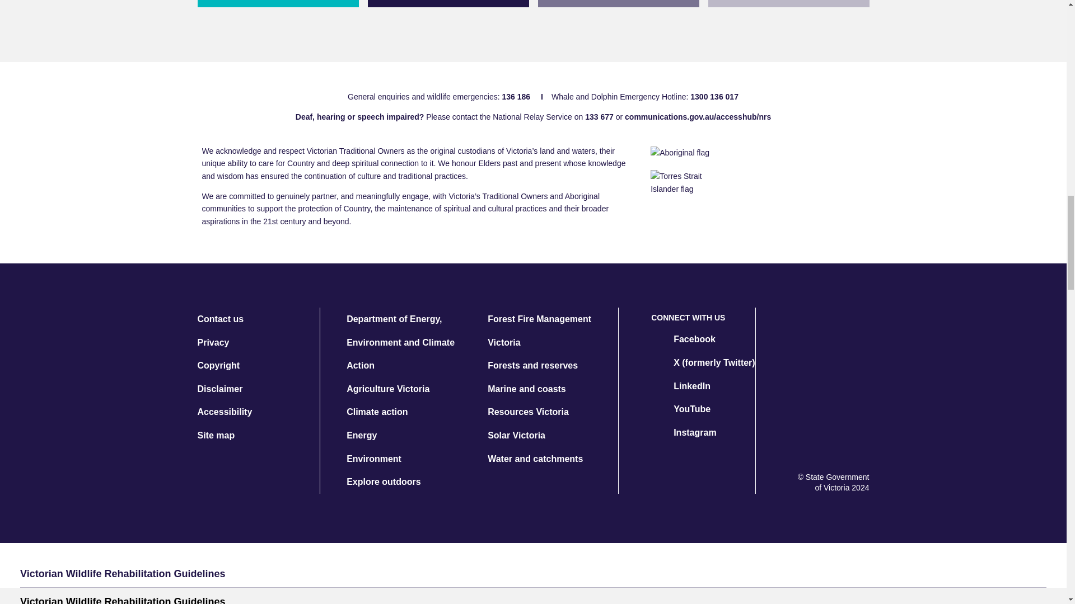 The image size is (1075, 604). I want to click on Open submenu, so click(1032, 574).